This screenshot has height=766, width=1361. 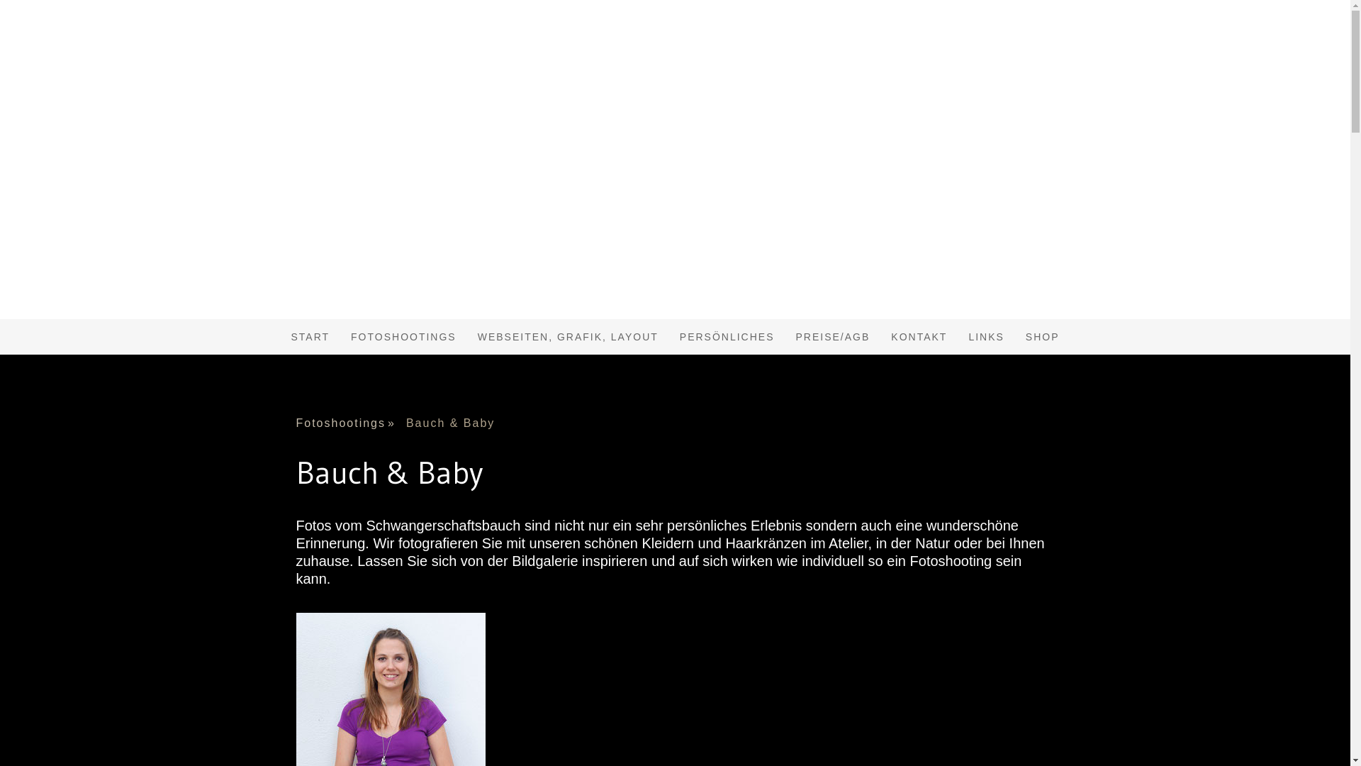 What do you see at coordinates (352, 423) in the screenshot?
I see `Fotoshootings` at bounding box center [352, 423].